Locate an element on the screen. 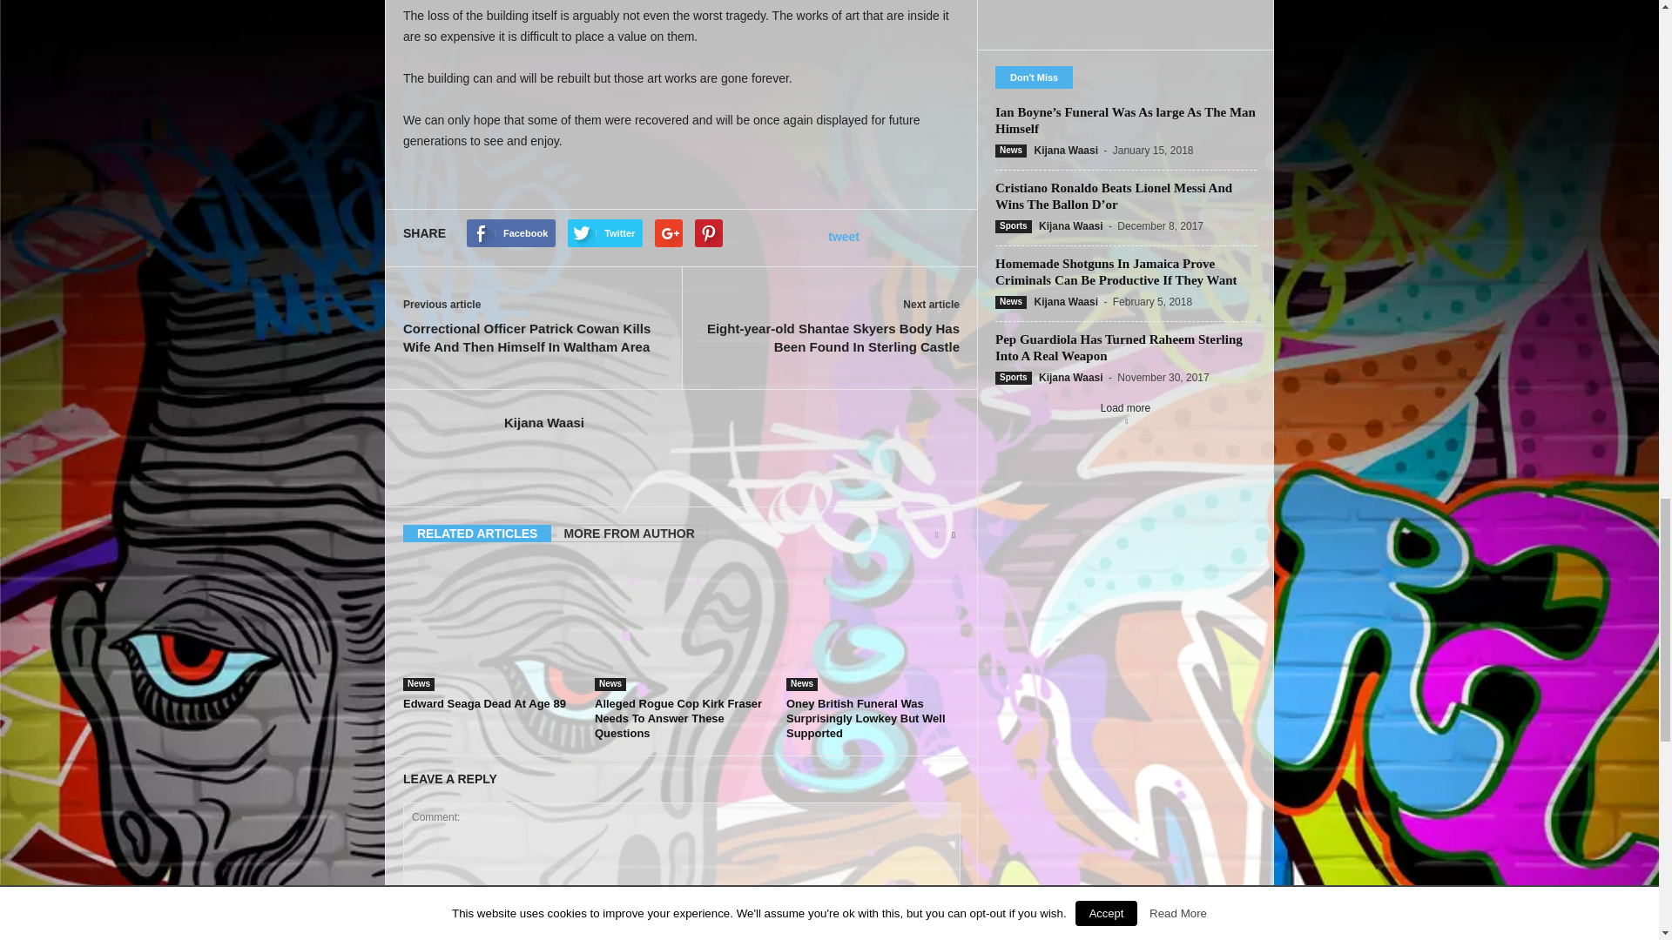 This screenshot has width=1672, height=940. Edward Seaga Dead At Age 89 is located at coordinates (489, 625).